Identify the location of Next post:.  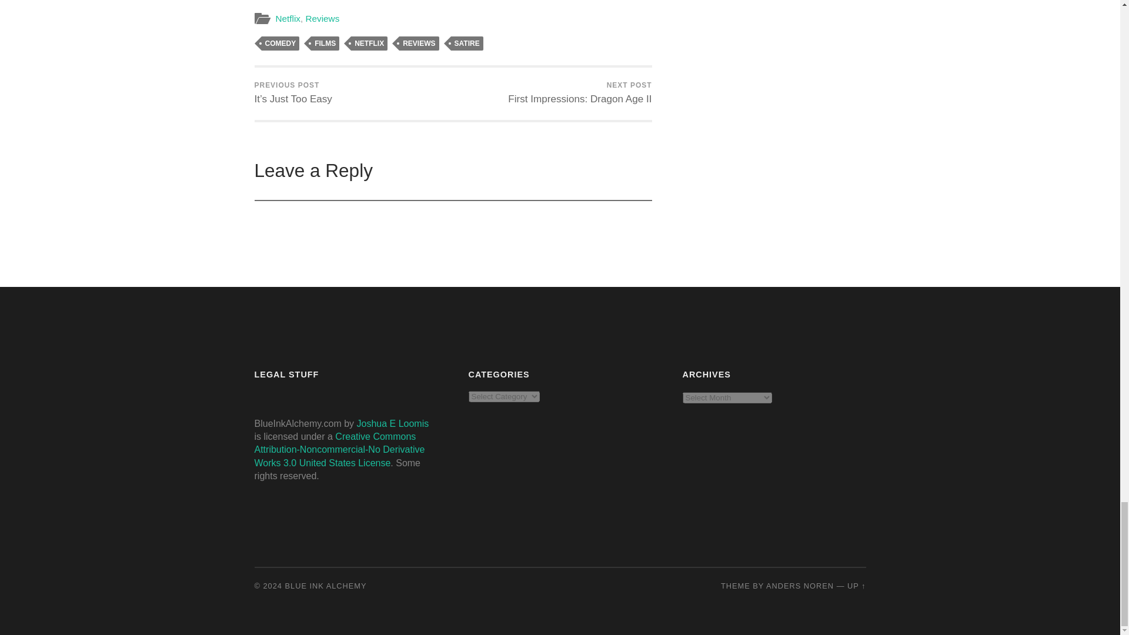
(580, 93).